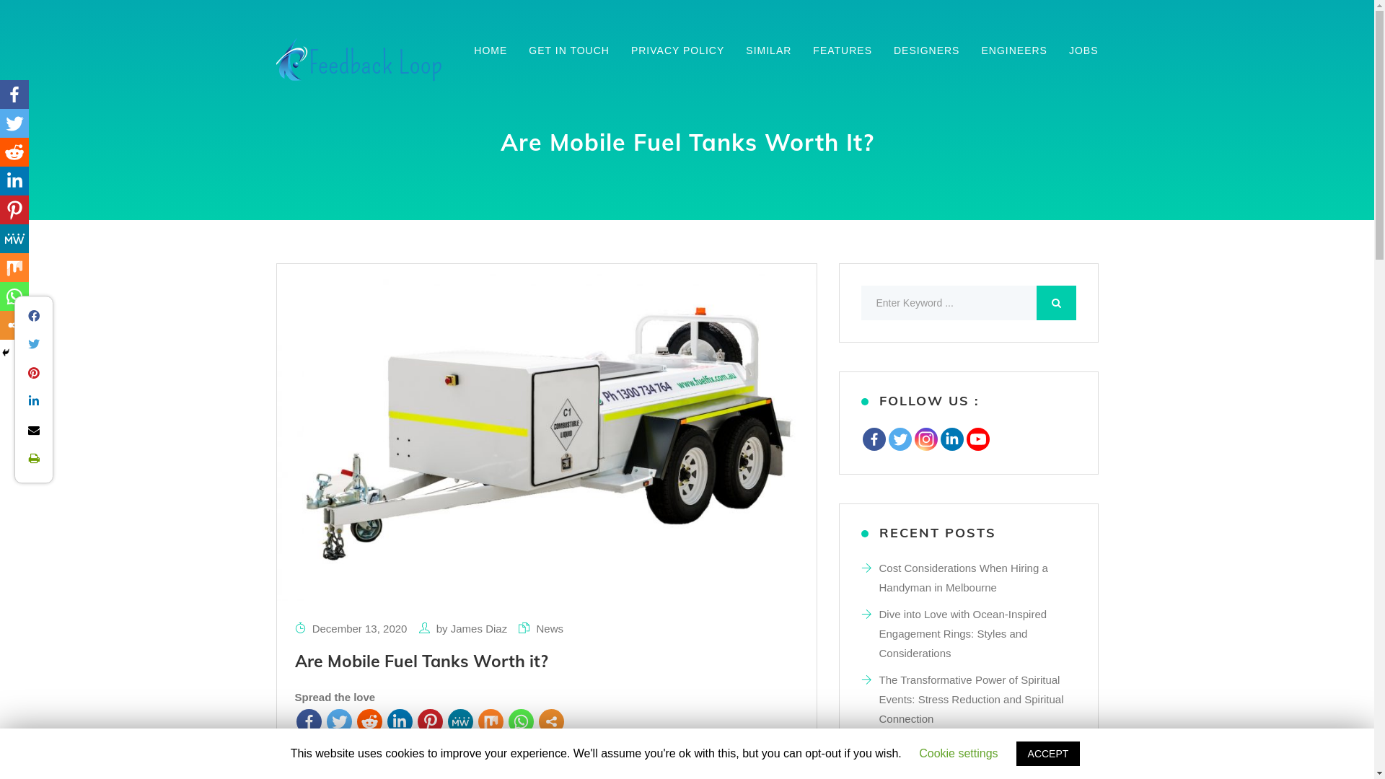  Describe the element at coordinates (963, 578) in the screenshot. I see `Cost Considerations When Hiring a Handyman in Melbourne` at that location.